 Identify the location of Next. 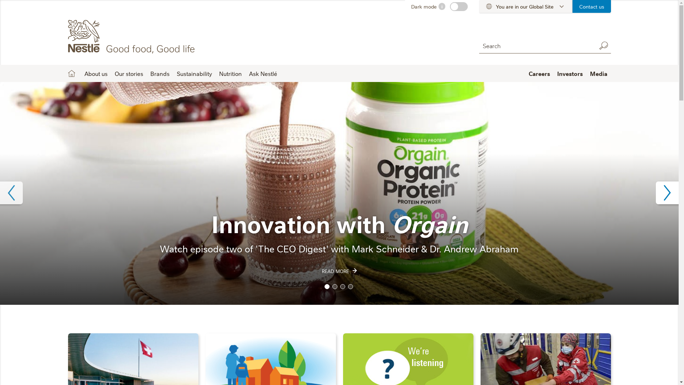
(667, 192).